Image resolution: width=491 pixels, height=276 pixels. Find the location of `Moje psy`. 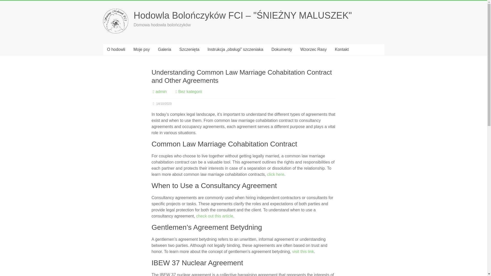

Moje psy is located at coordinates (142, 50).